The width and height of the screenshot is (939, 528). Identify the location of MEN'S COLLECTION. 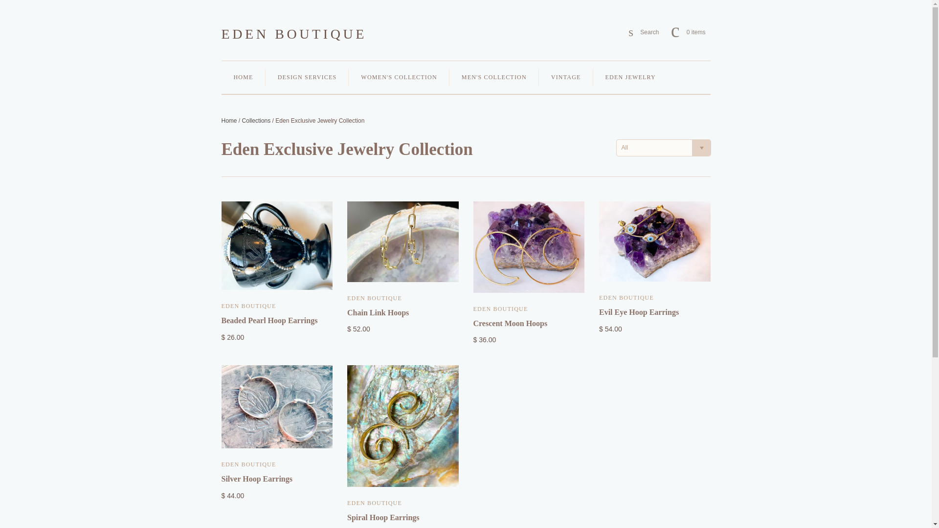
(494, 77).